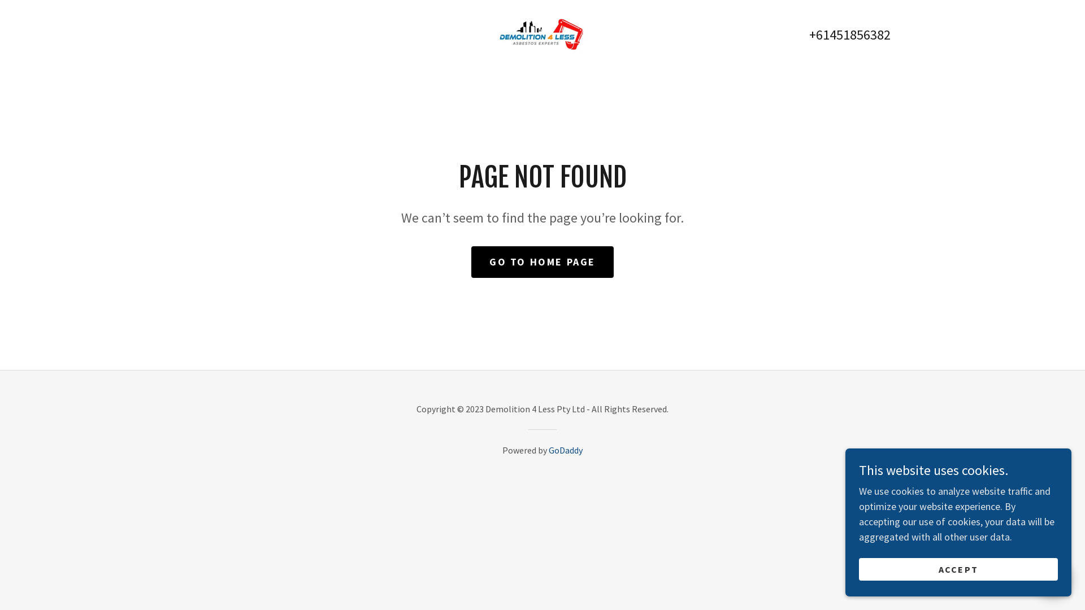 This screenshot has width=1085, height=610. I want to click on +61451856382, so click(850, 35).